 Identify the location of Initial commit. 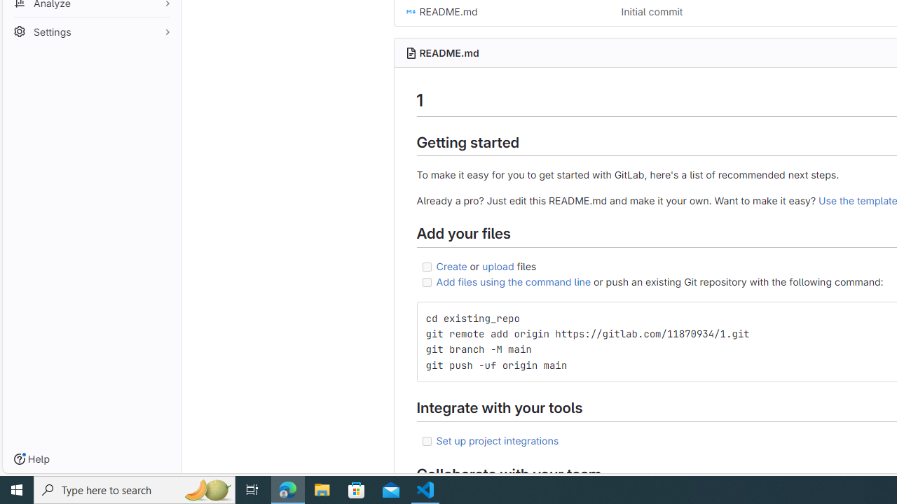
(652, 11).